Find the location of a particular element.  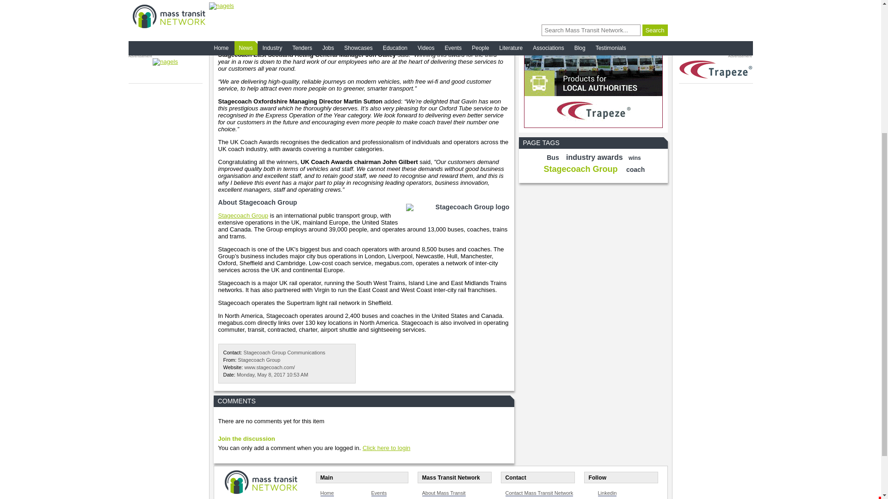

Add news yourself is located at coordinates (593, 1).